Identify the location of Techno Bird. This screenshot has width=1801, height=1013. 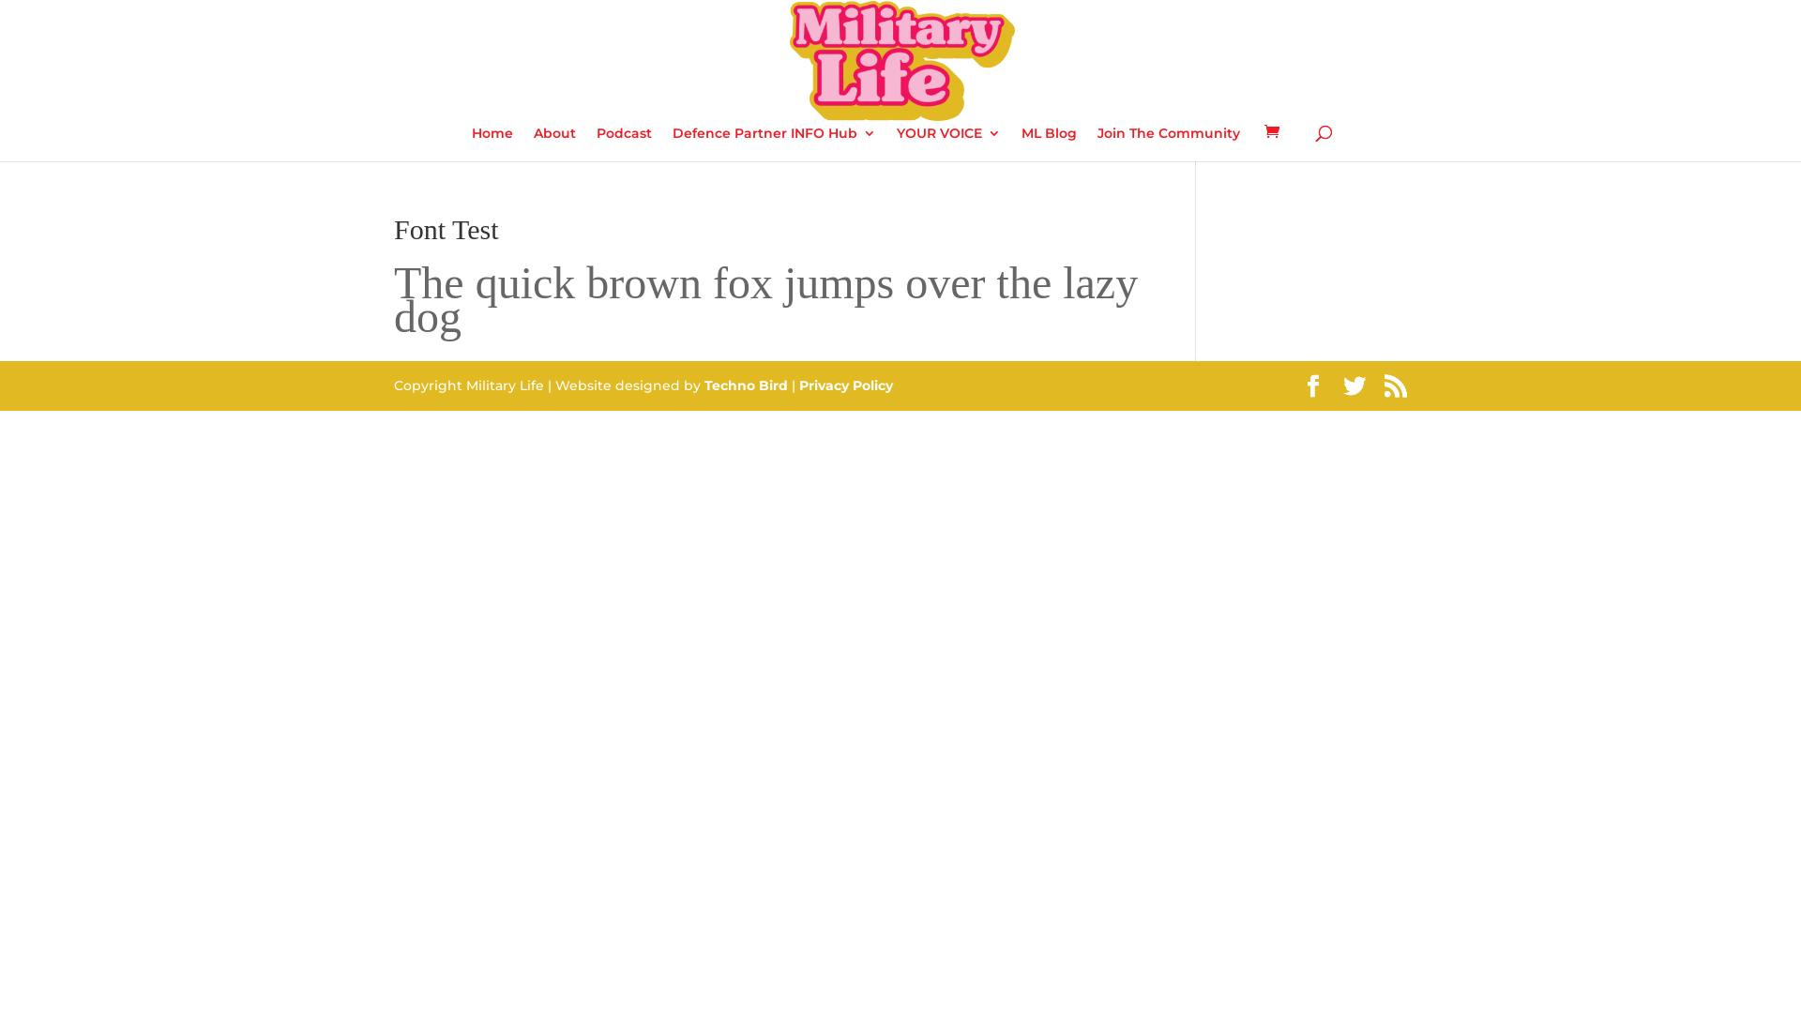
(749, 386).